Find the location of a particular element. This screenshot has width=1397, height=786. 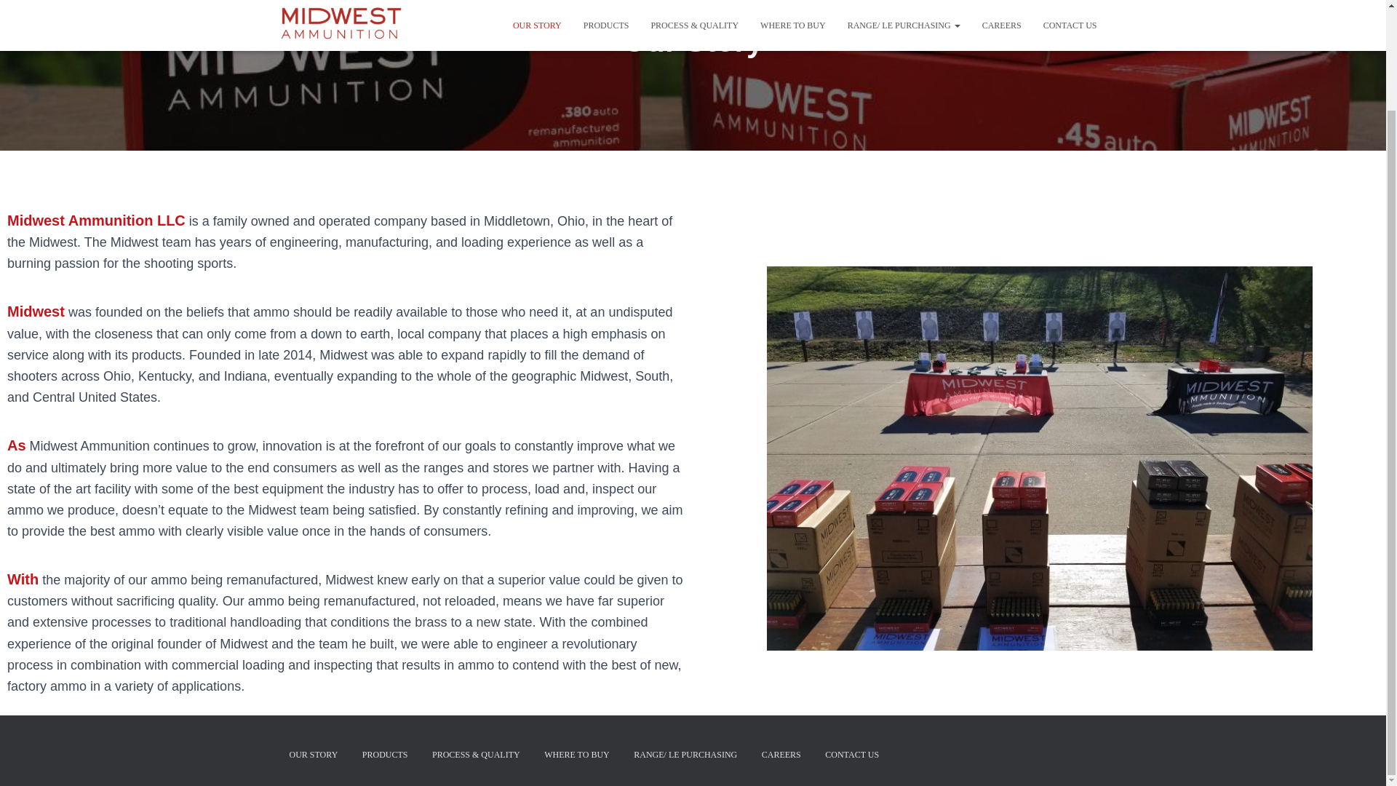

OUR STORY is located at coordinates (313, 755).